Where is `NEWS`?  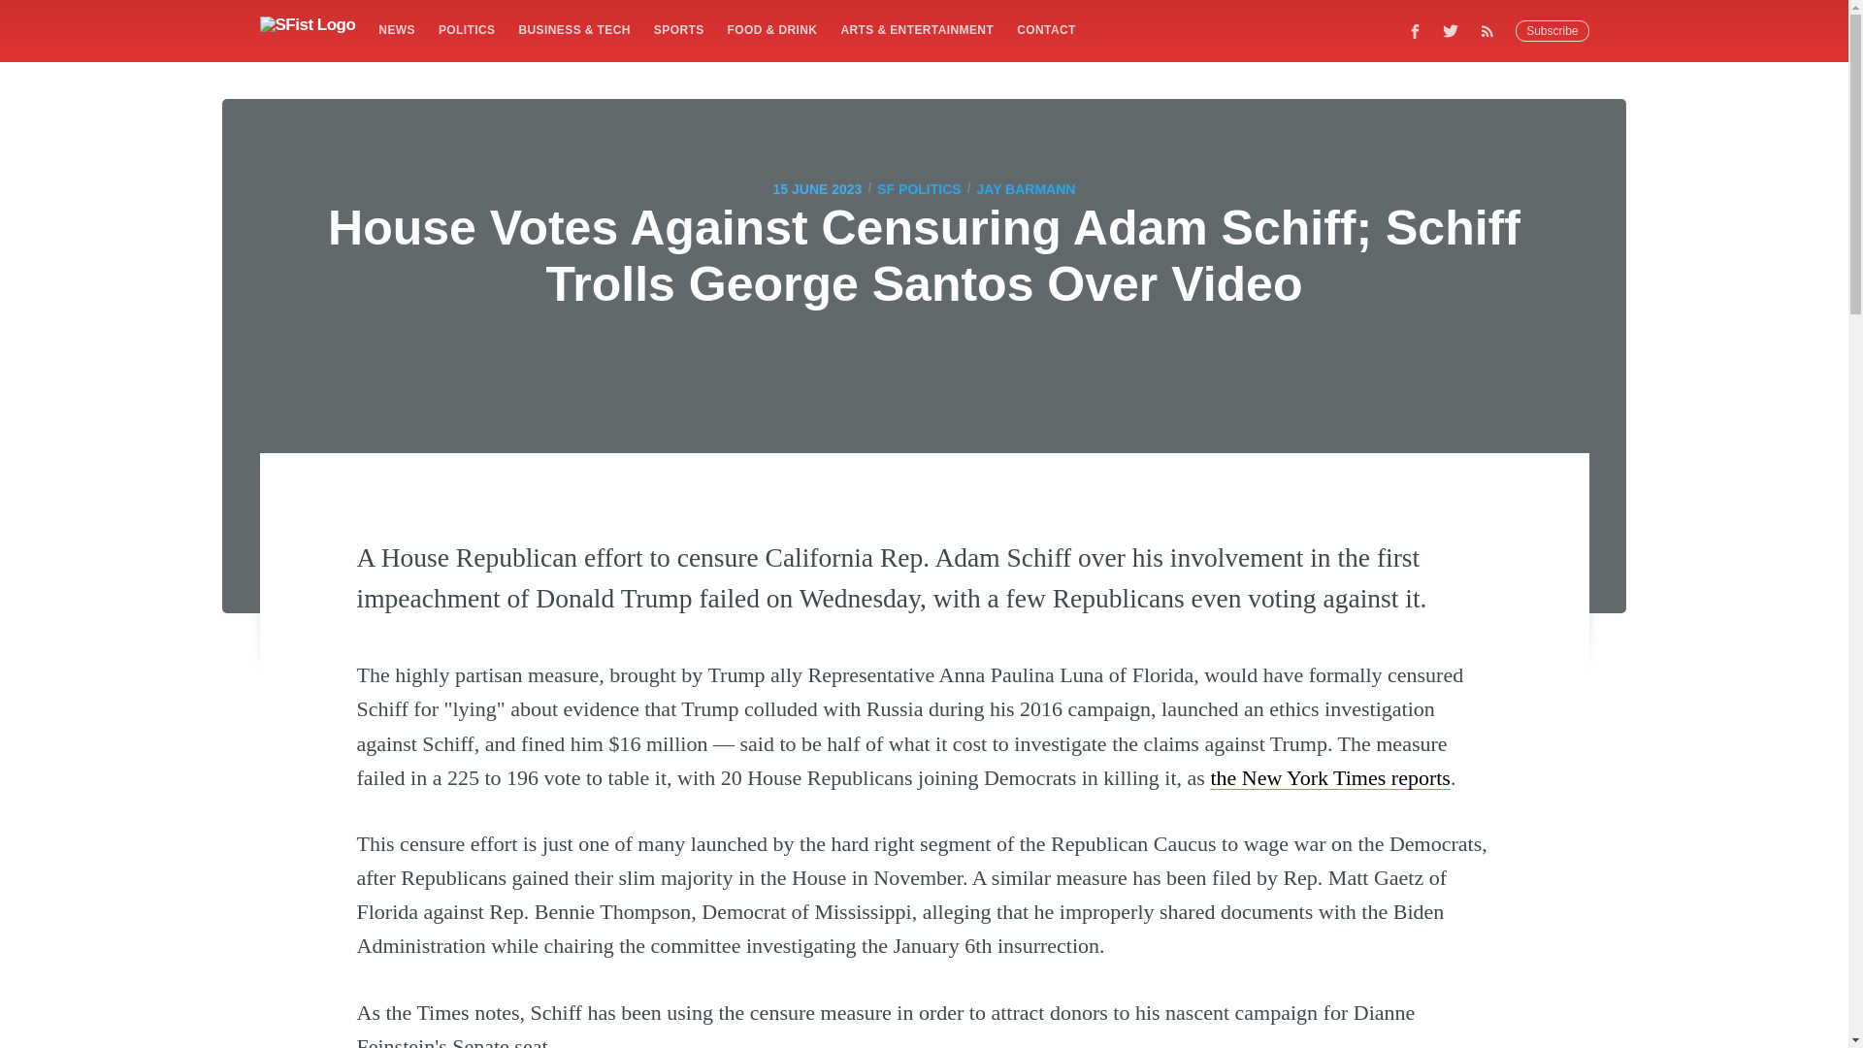 NEWS is located at coordinates (396, 29).